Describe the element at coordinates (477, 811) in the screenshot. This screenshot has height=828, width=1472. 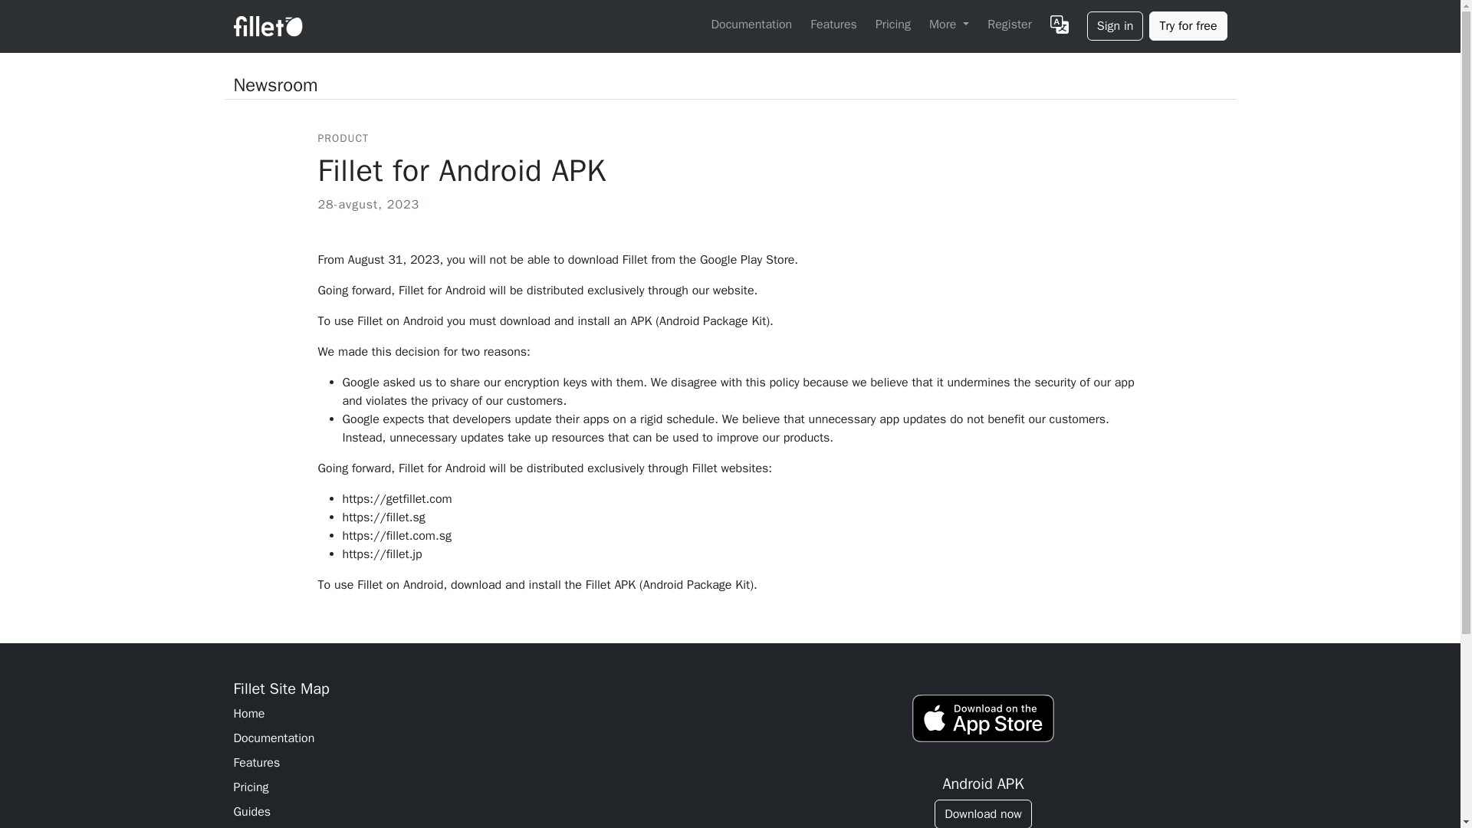
I see `Guides` at that location.